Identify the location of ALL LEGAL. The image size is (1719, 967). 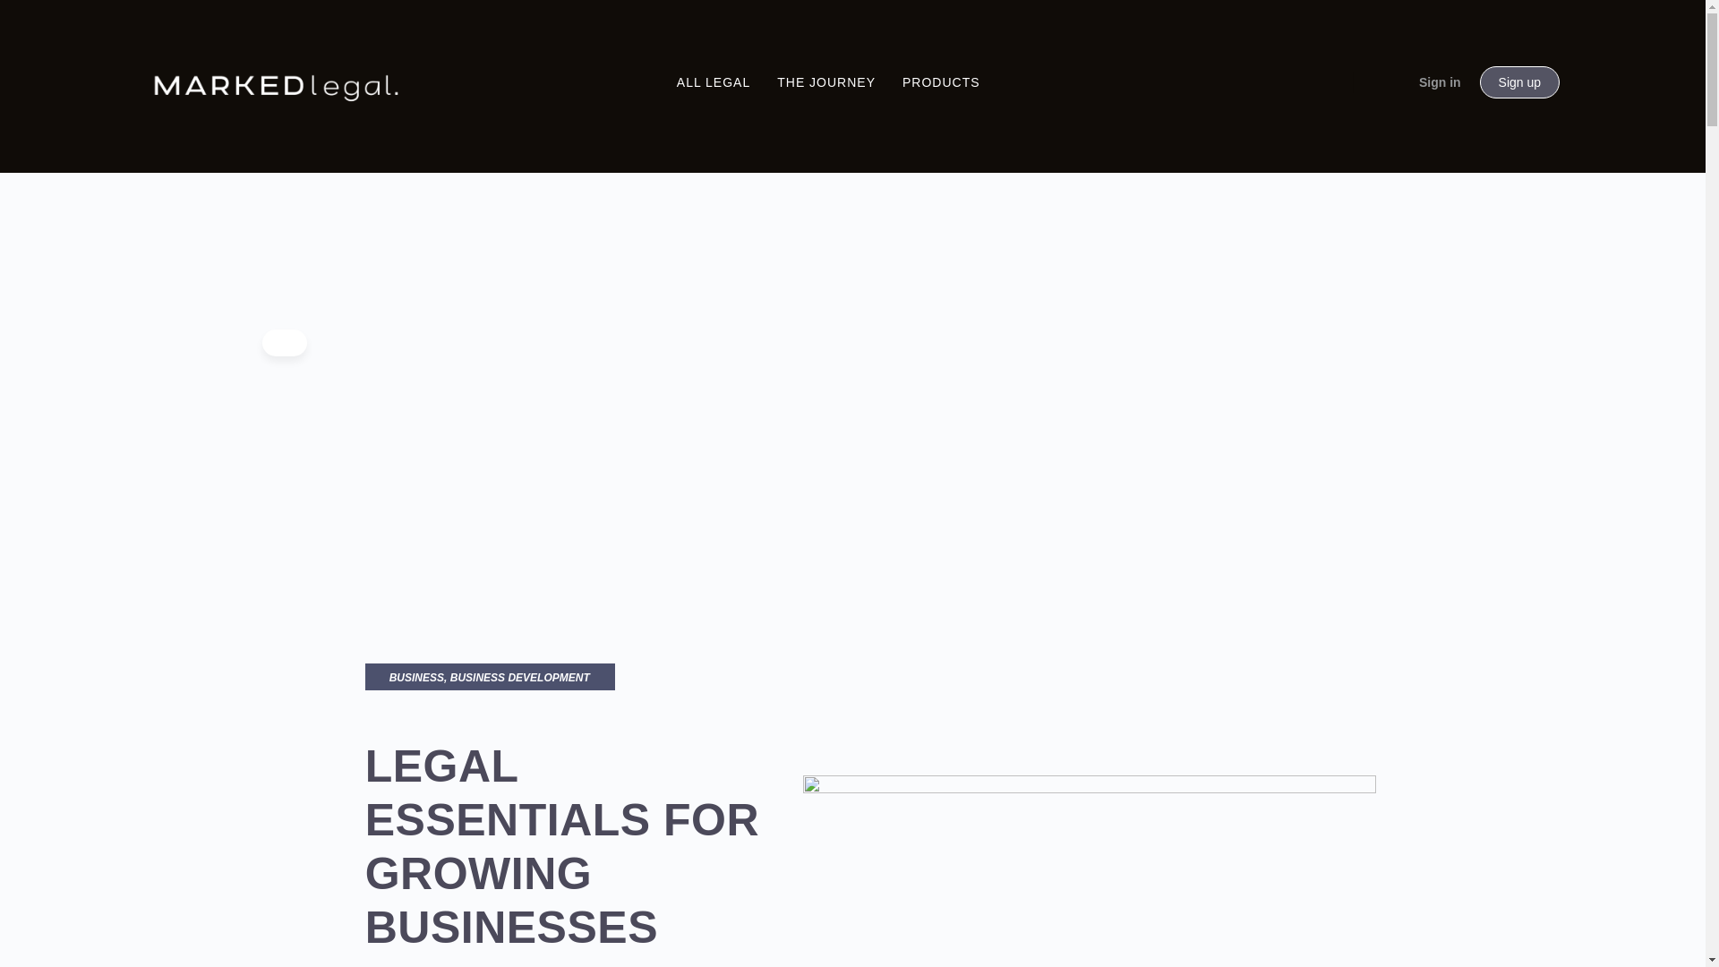
(713, 82).